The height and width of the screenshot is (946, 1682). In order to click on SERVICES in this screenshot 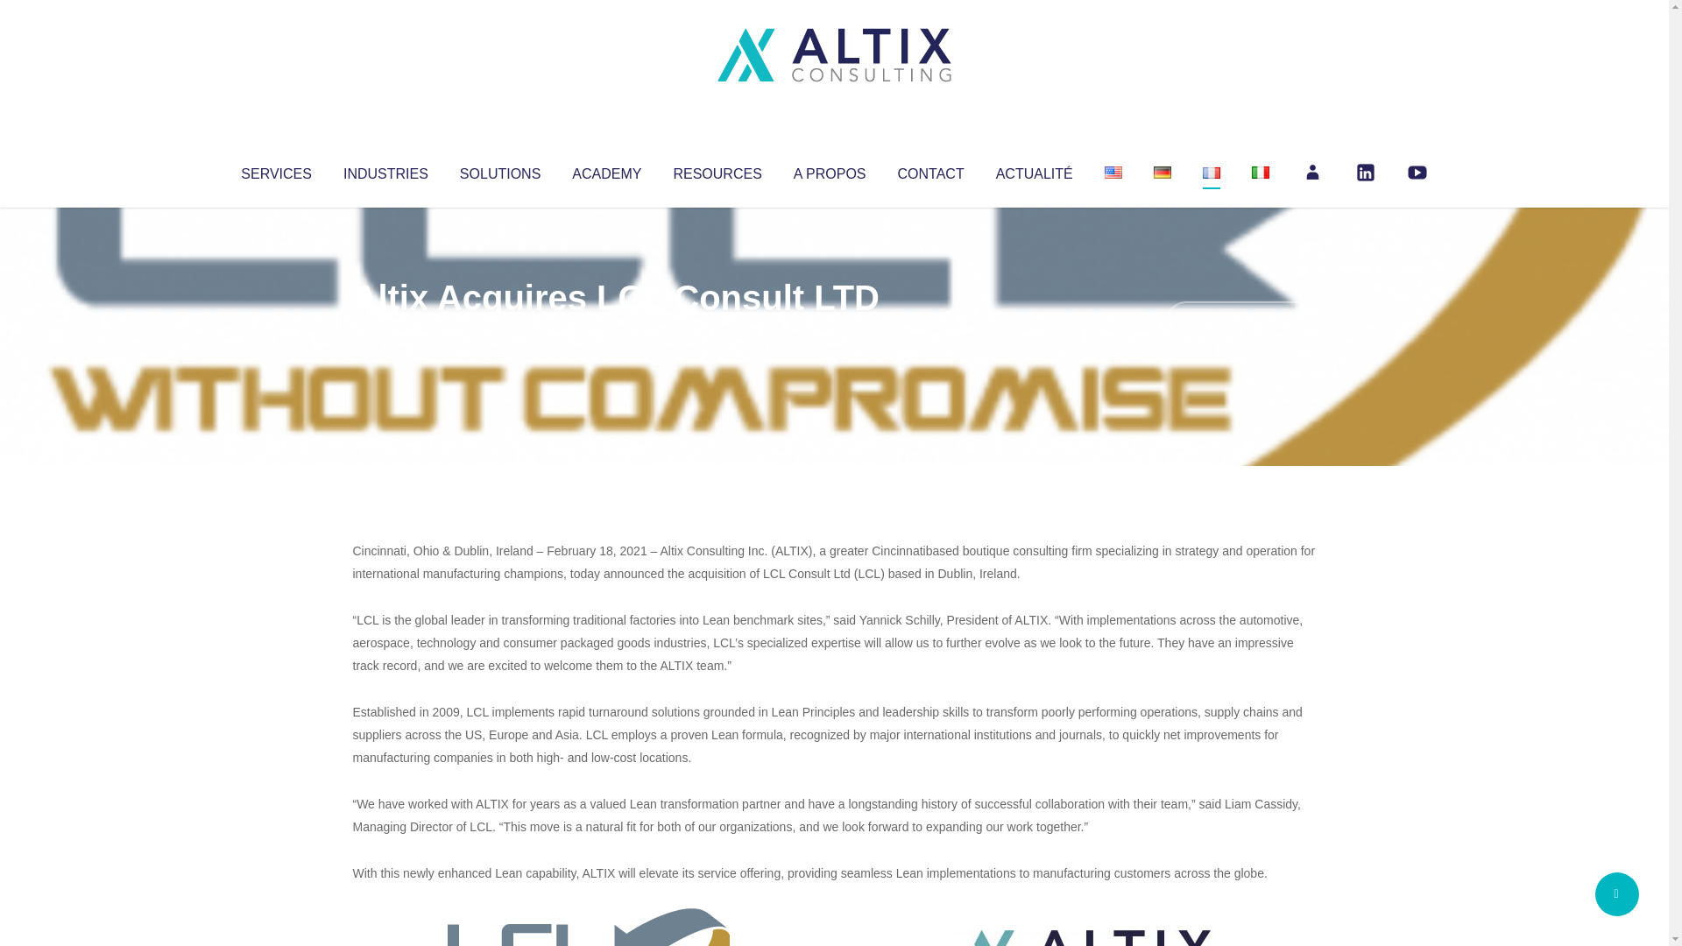, I will do `click(275, 170)`.